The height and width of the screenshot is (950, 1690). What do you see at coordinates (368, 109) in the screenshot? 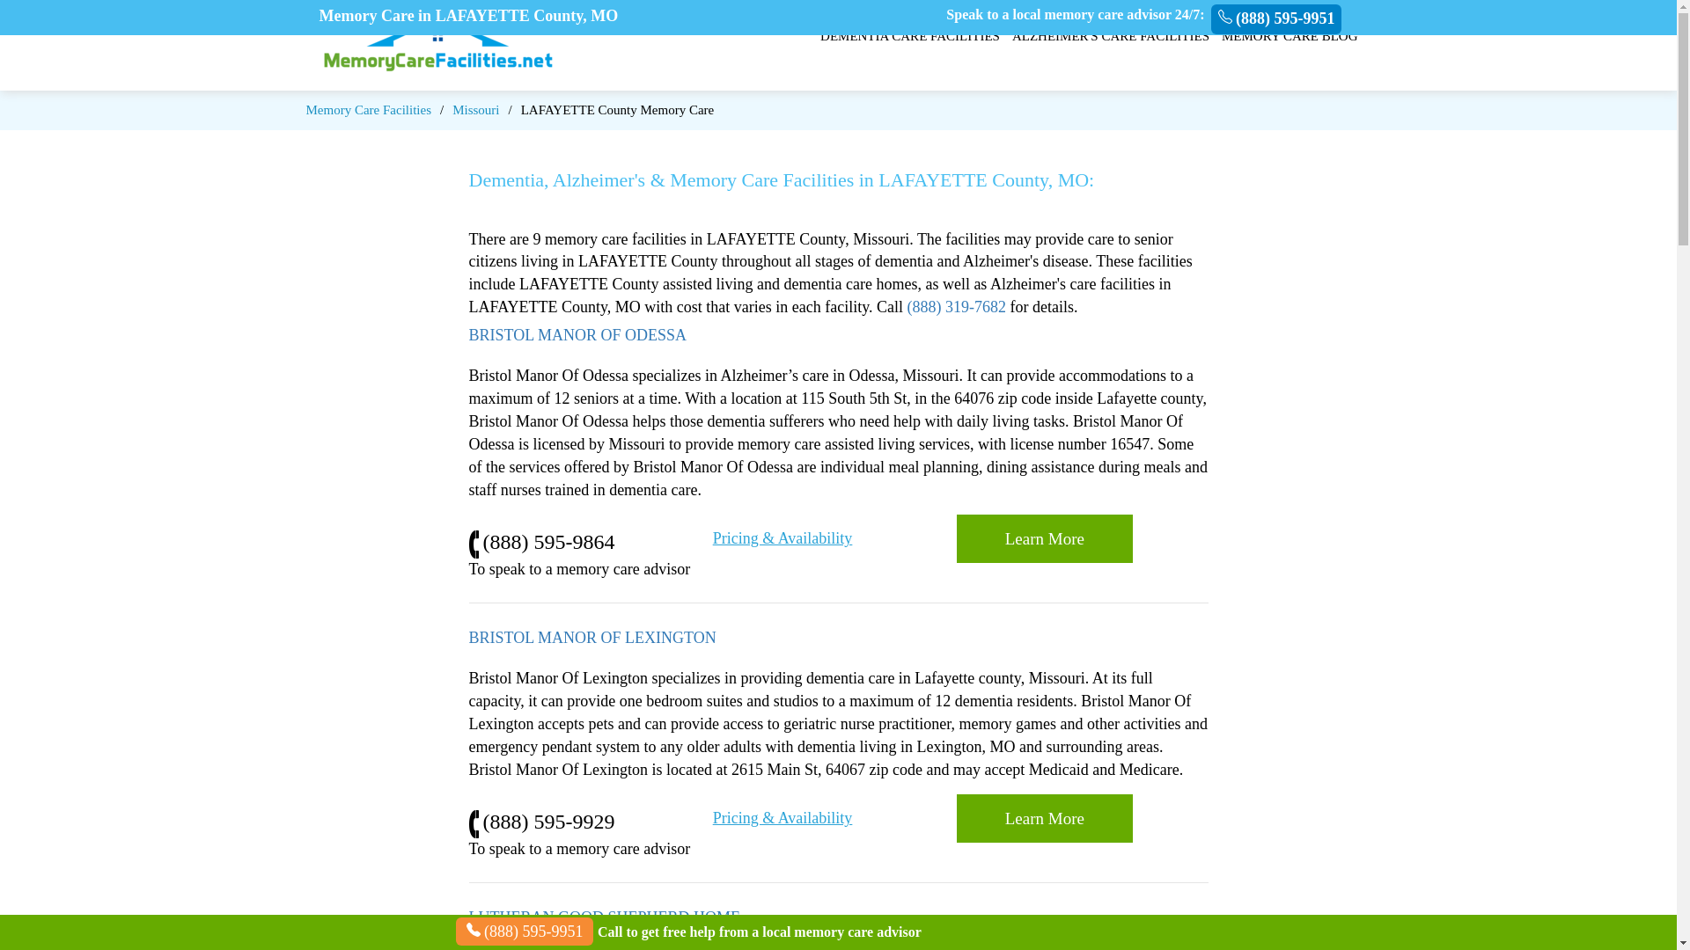
I see `Memory Care Facilities` at bounding box center [368, 109].